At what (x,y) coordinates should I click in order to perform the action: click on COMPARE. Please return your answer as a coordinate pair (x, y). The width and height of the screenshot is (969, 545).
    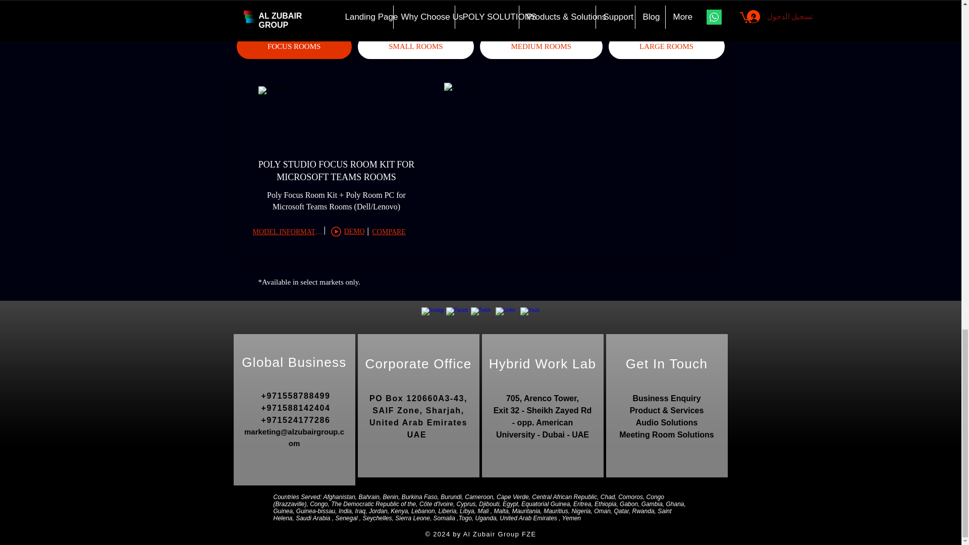
    Looking at the image, I should click on (393, 232).